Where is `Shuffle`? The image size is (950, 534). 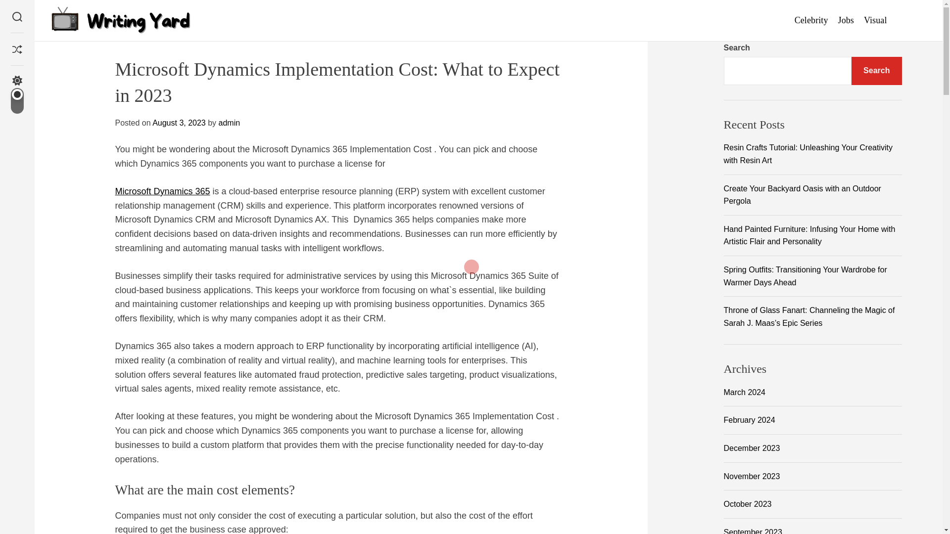
Shuffle is located at coordinates (17, 49).